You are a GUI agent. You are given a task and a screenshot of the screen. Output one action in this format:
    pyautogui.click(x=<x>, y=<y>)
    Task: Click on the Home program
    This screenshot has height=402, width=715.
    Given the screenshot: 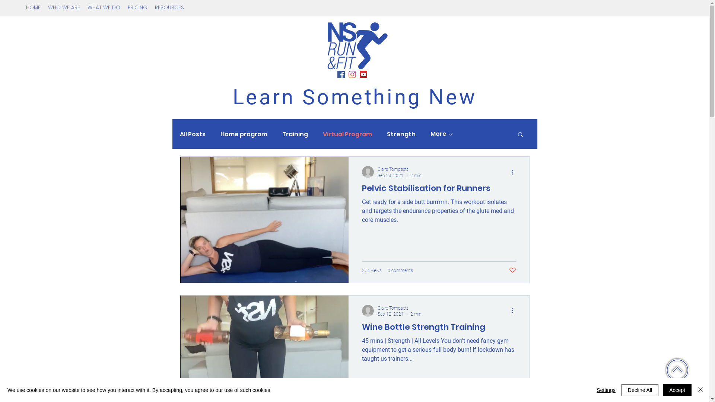 What is the action you would take?
    pyautogui.click(x=244, y=134)
    